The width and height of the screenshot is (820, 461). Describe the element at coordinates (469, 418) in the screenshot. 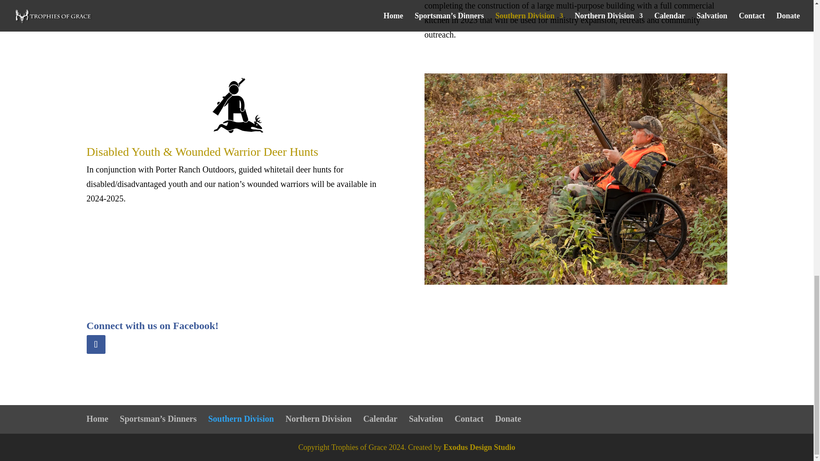

I see `Contact` at that location.